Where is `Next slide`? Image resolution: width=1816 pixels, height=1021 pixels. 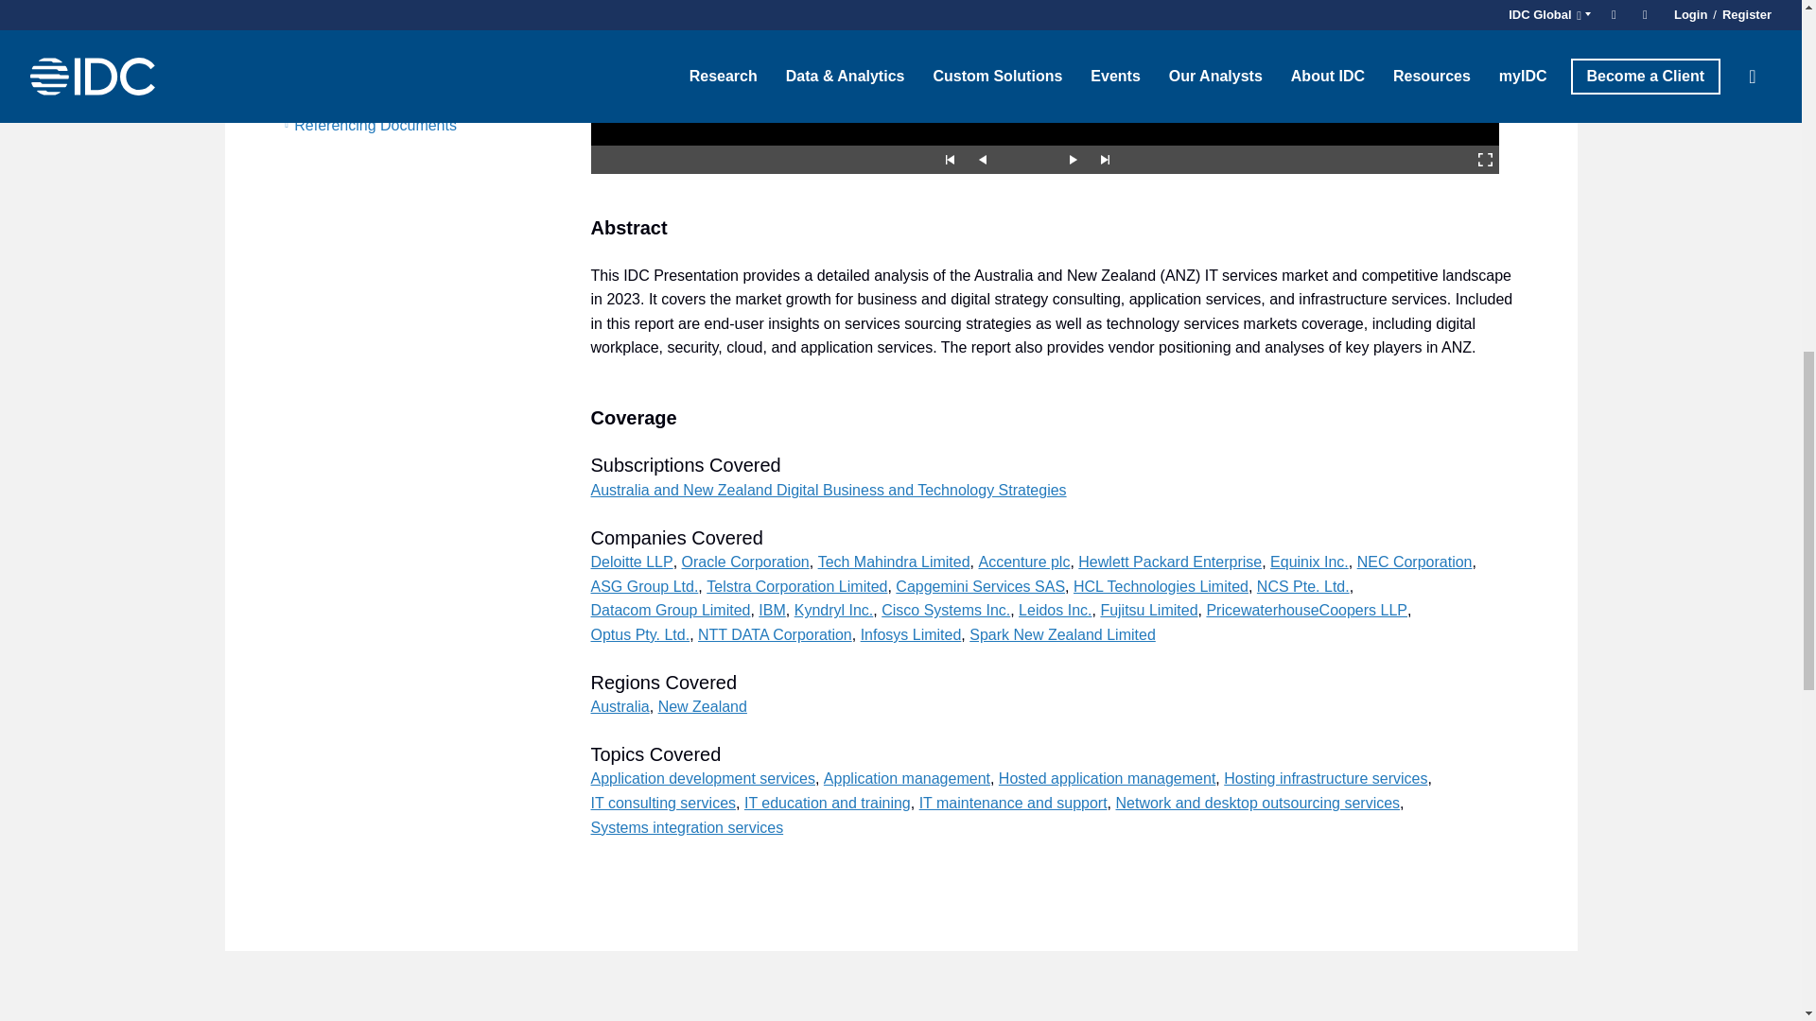 Next slide is located at coordinates (1073, 159).